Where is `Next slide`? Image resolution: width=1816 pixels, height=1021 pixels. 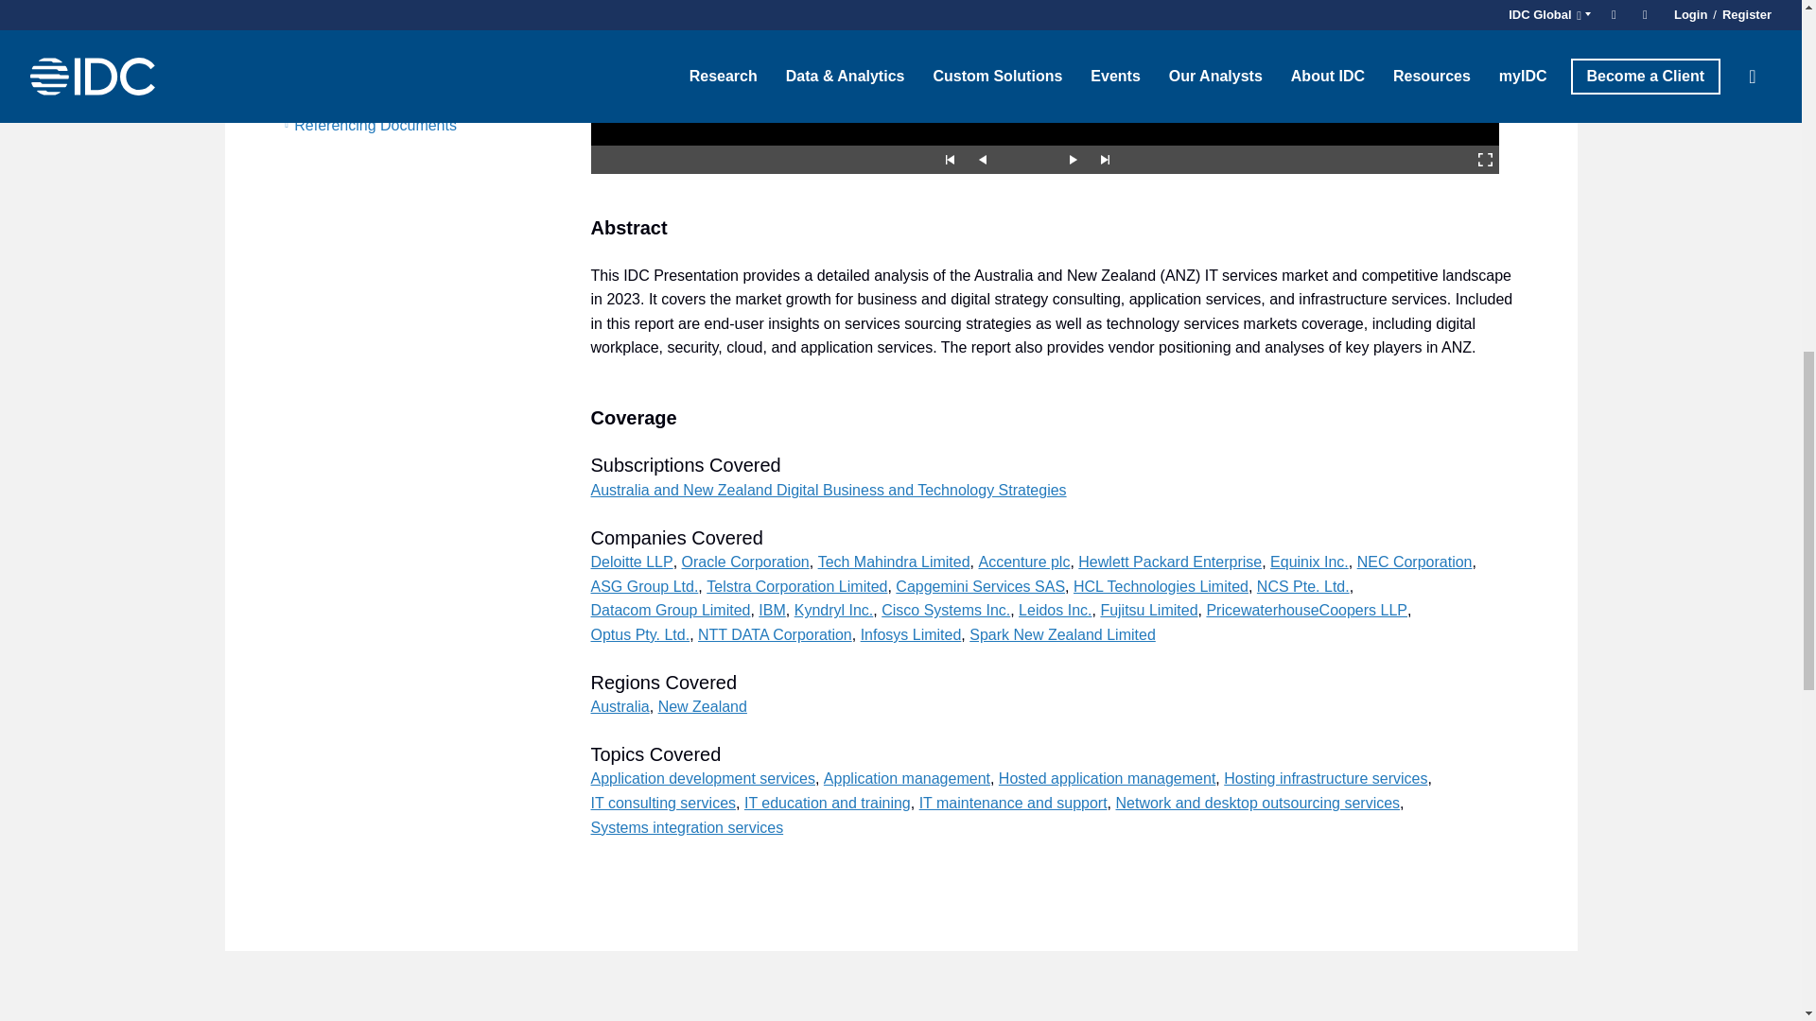 Next slide is located at coordinates (1073, 159).